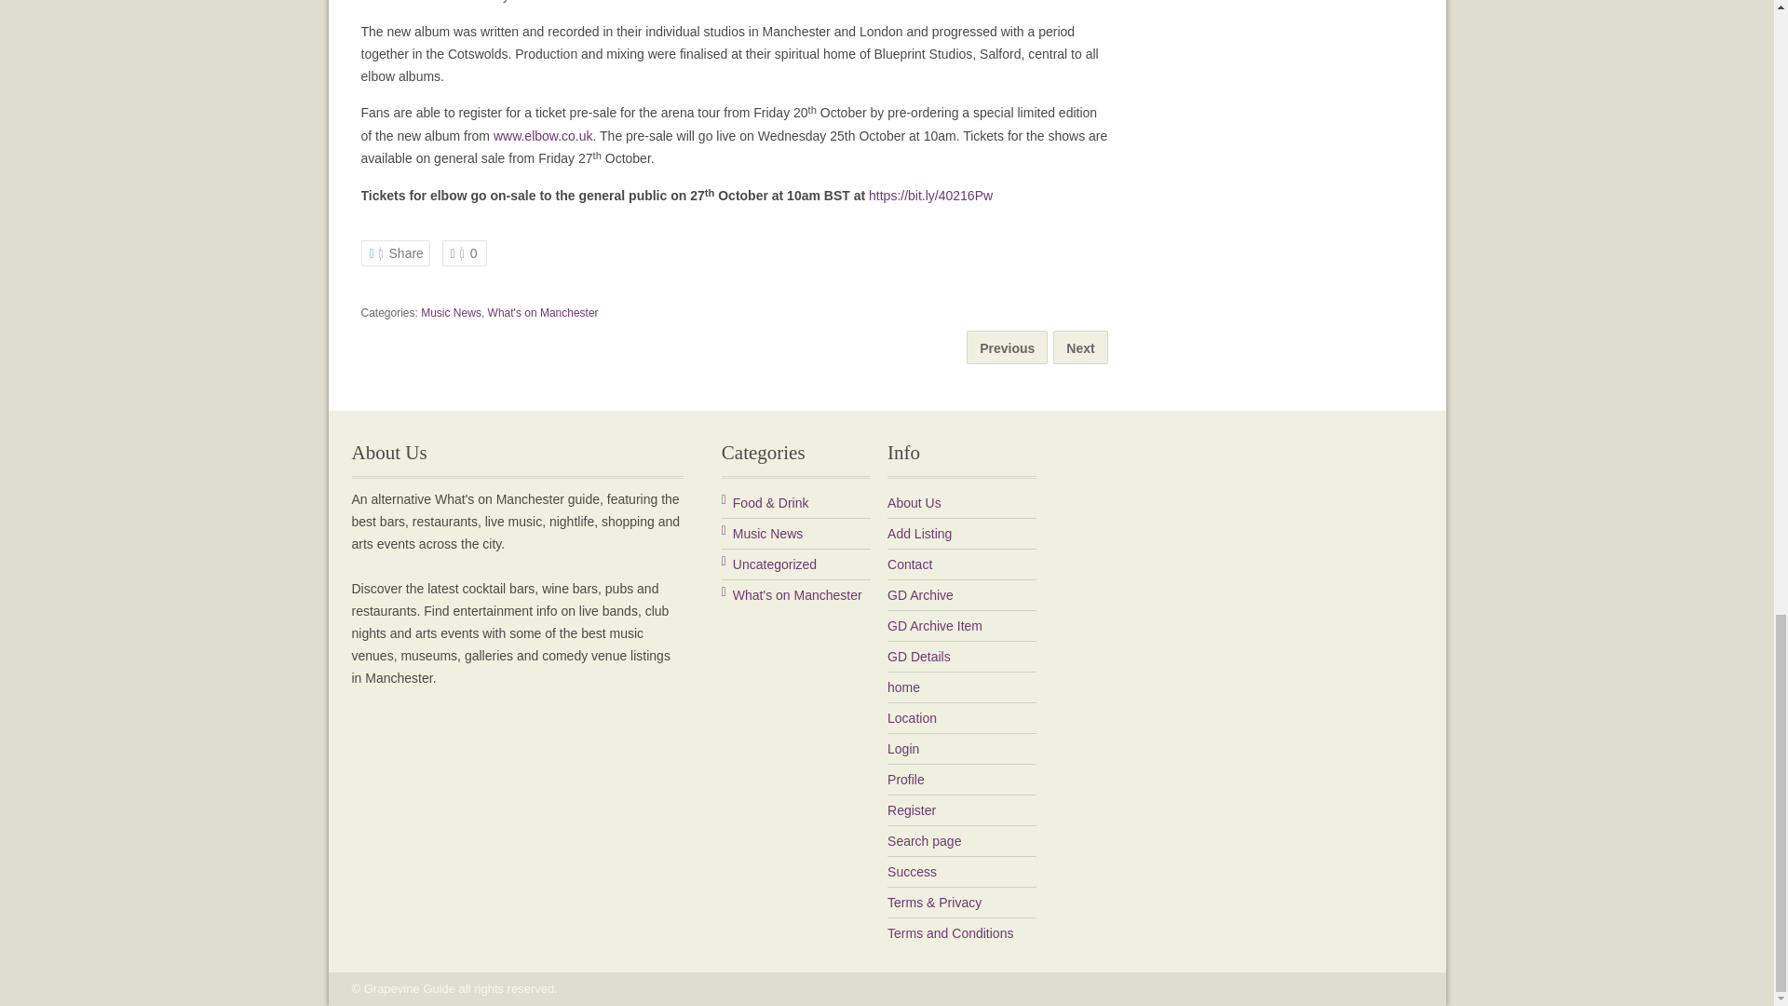 Image resolution: width=1788 pixels, height=1006 pixels. What do you see at coordinates (792, 595) in the screenshot?
I see `What's on Manchester` at bounding box center [792, 595].